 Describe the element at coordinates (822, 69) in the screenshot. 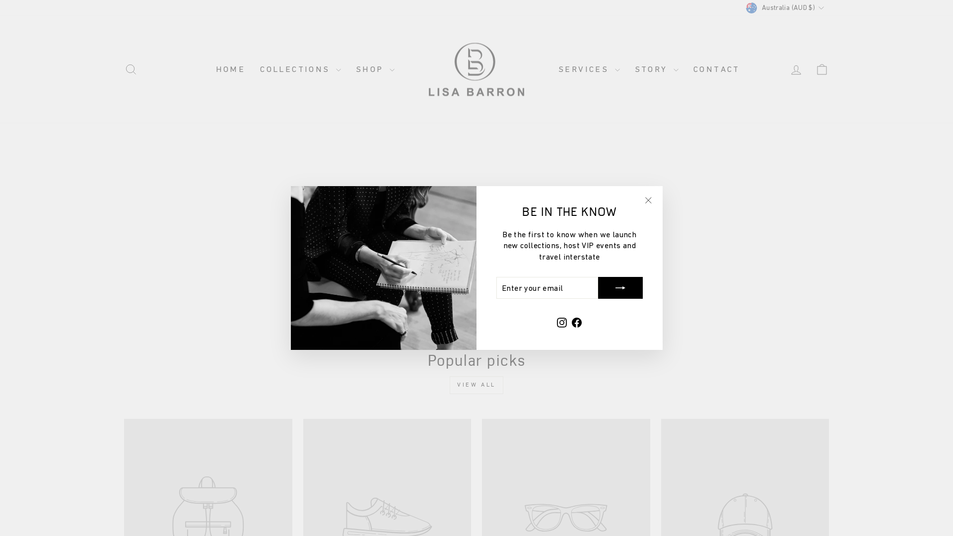

I see `ICON-BAG-MINIMAL
CART` at that location.